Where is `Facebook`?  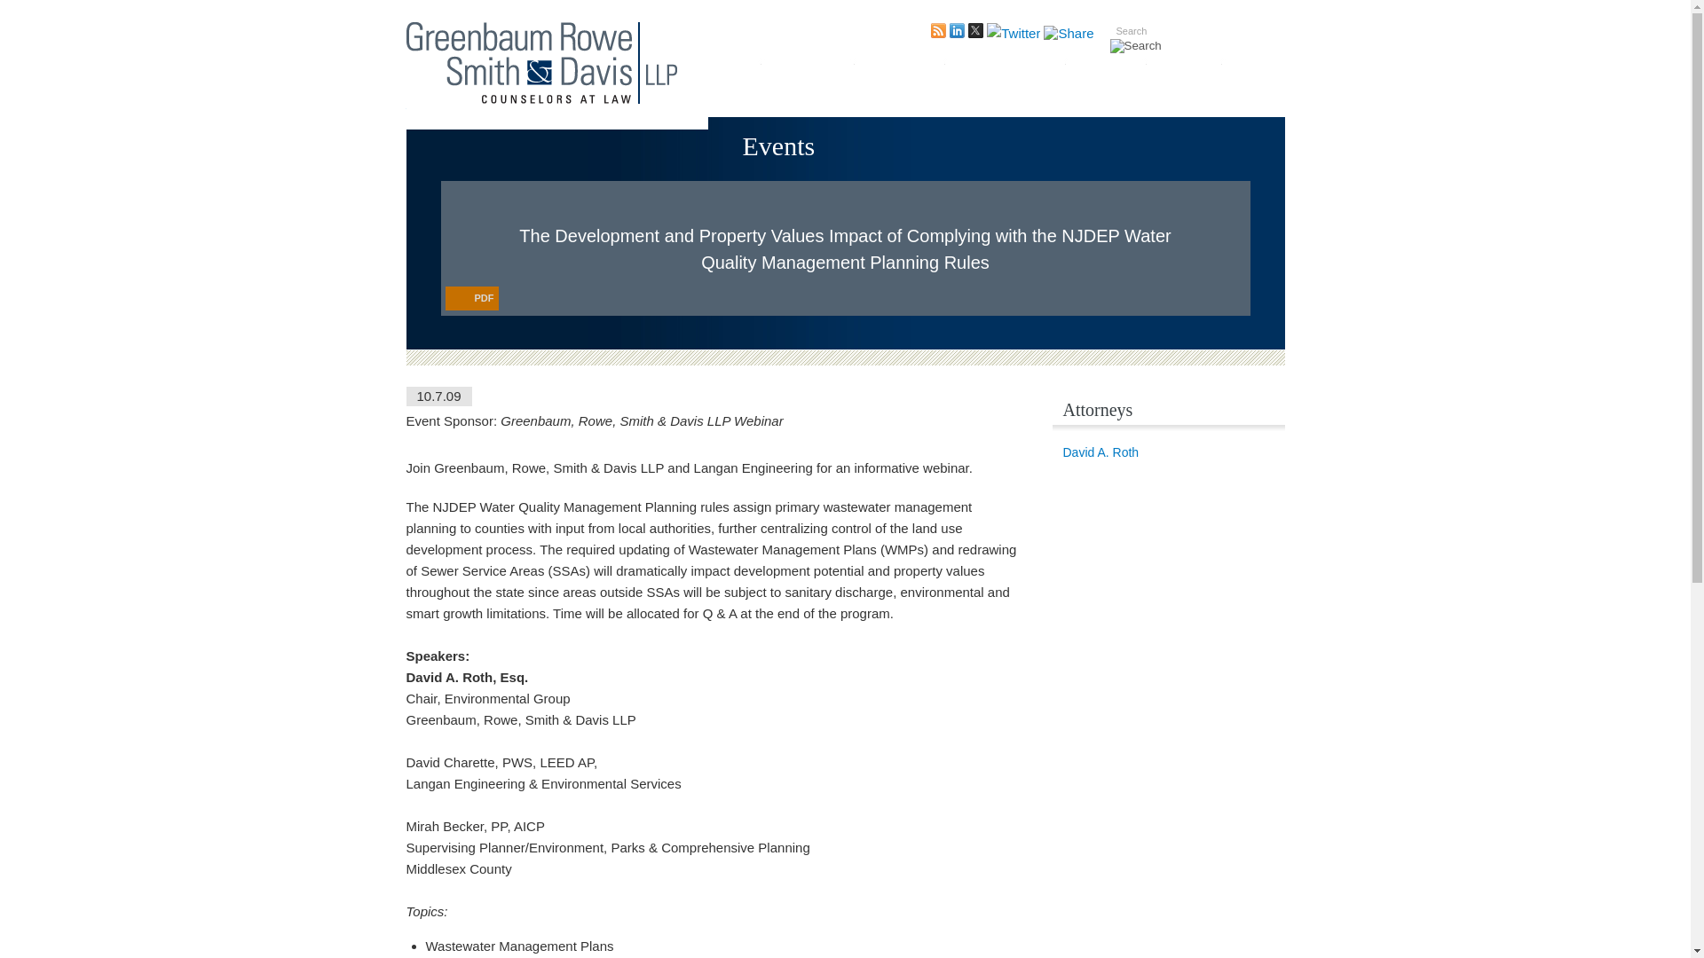 Facebook is located at coordinates (1013, 34).